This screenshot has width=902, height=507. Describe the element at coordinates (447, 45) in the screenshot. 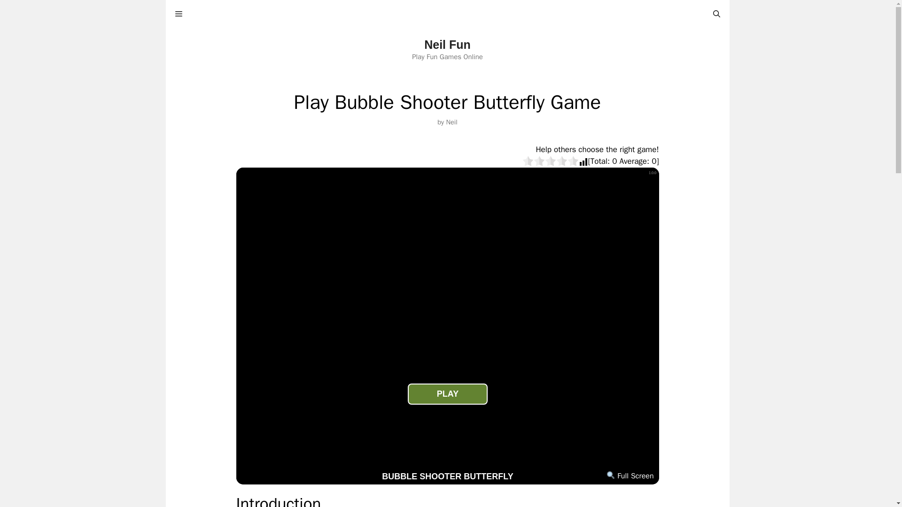

I see `Neil Fun` at that location.